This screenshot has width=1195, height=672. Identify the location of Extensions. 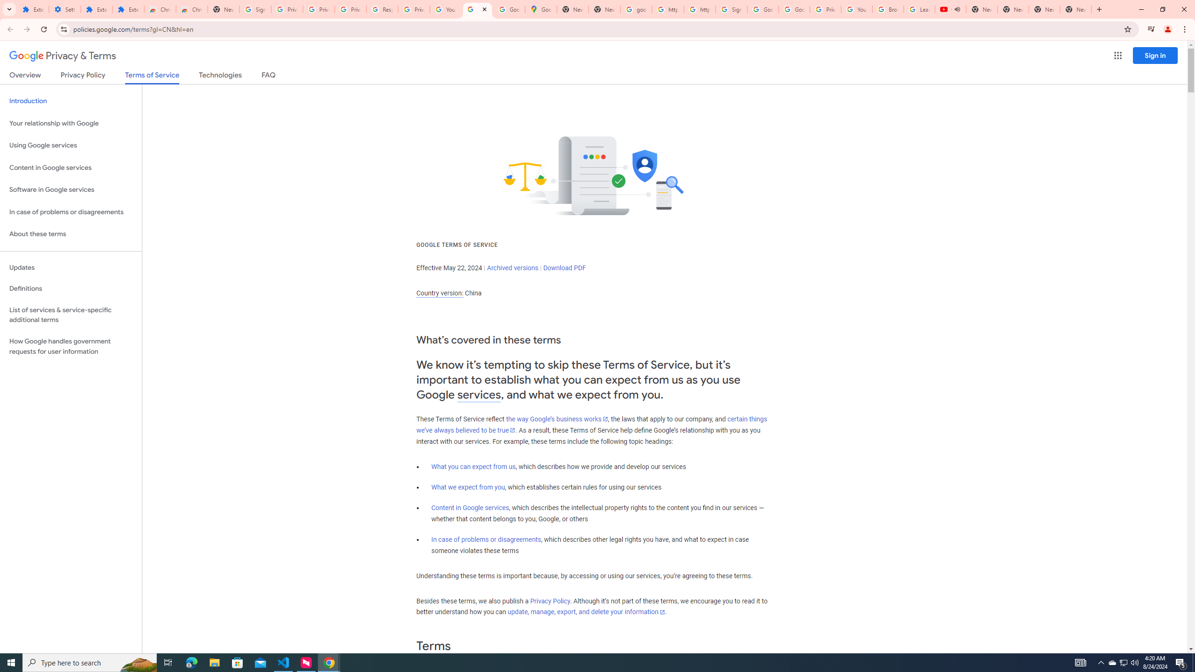
(34, 9).